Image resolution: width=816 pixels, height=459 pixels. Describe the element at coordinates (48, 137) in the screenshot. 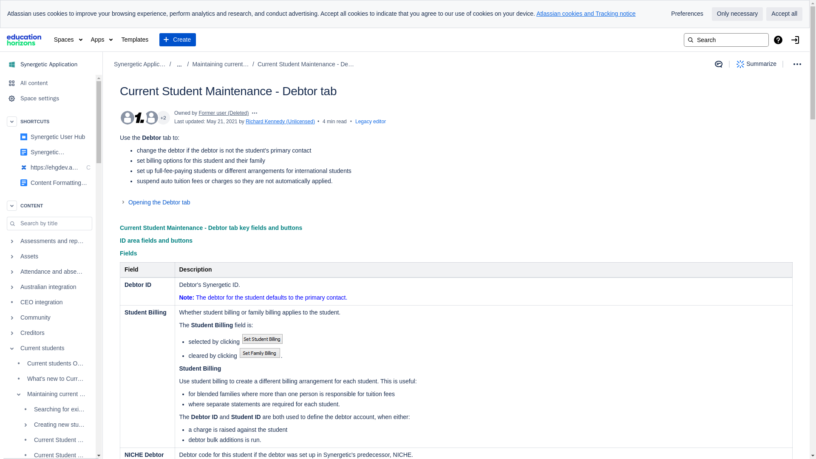

I see `Synergetic User Hub` at that location.